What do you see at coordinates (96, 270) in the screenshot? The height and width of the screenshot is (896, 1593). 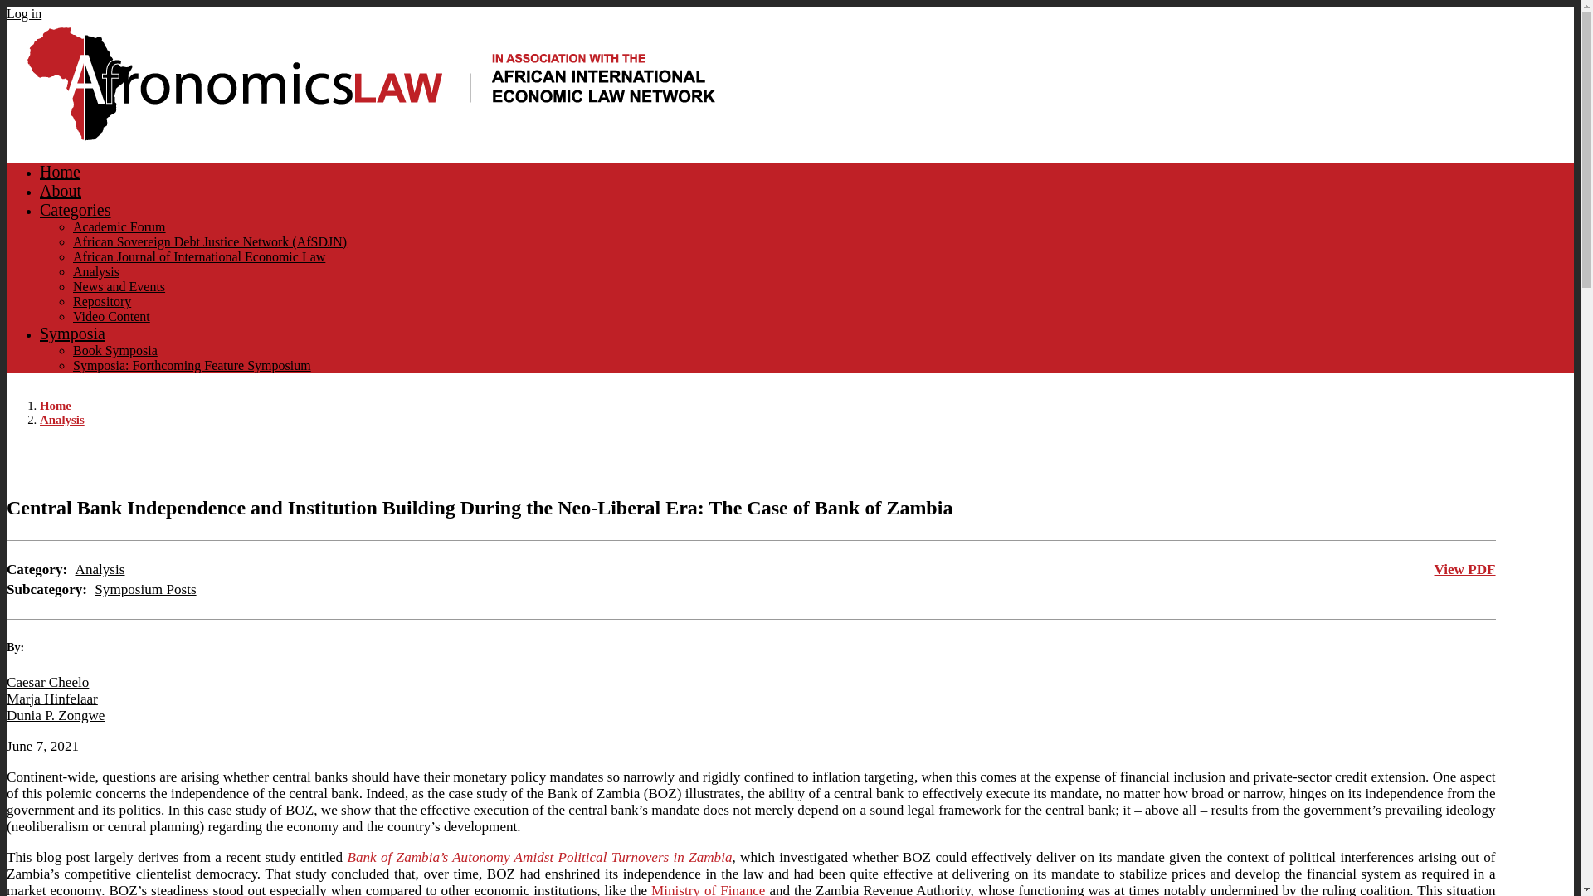 I see `Analysis` at bounding box center [96, 270].